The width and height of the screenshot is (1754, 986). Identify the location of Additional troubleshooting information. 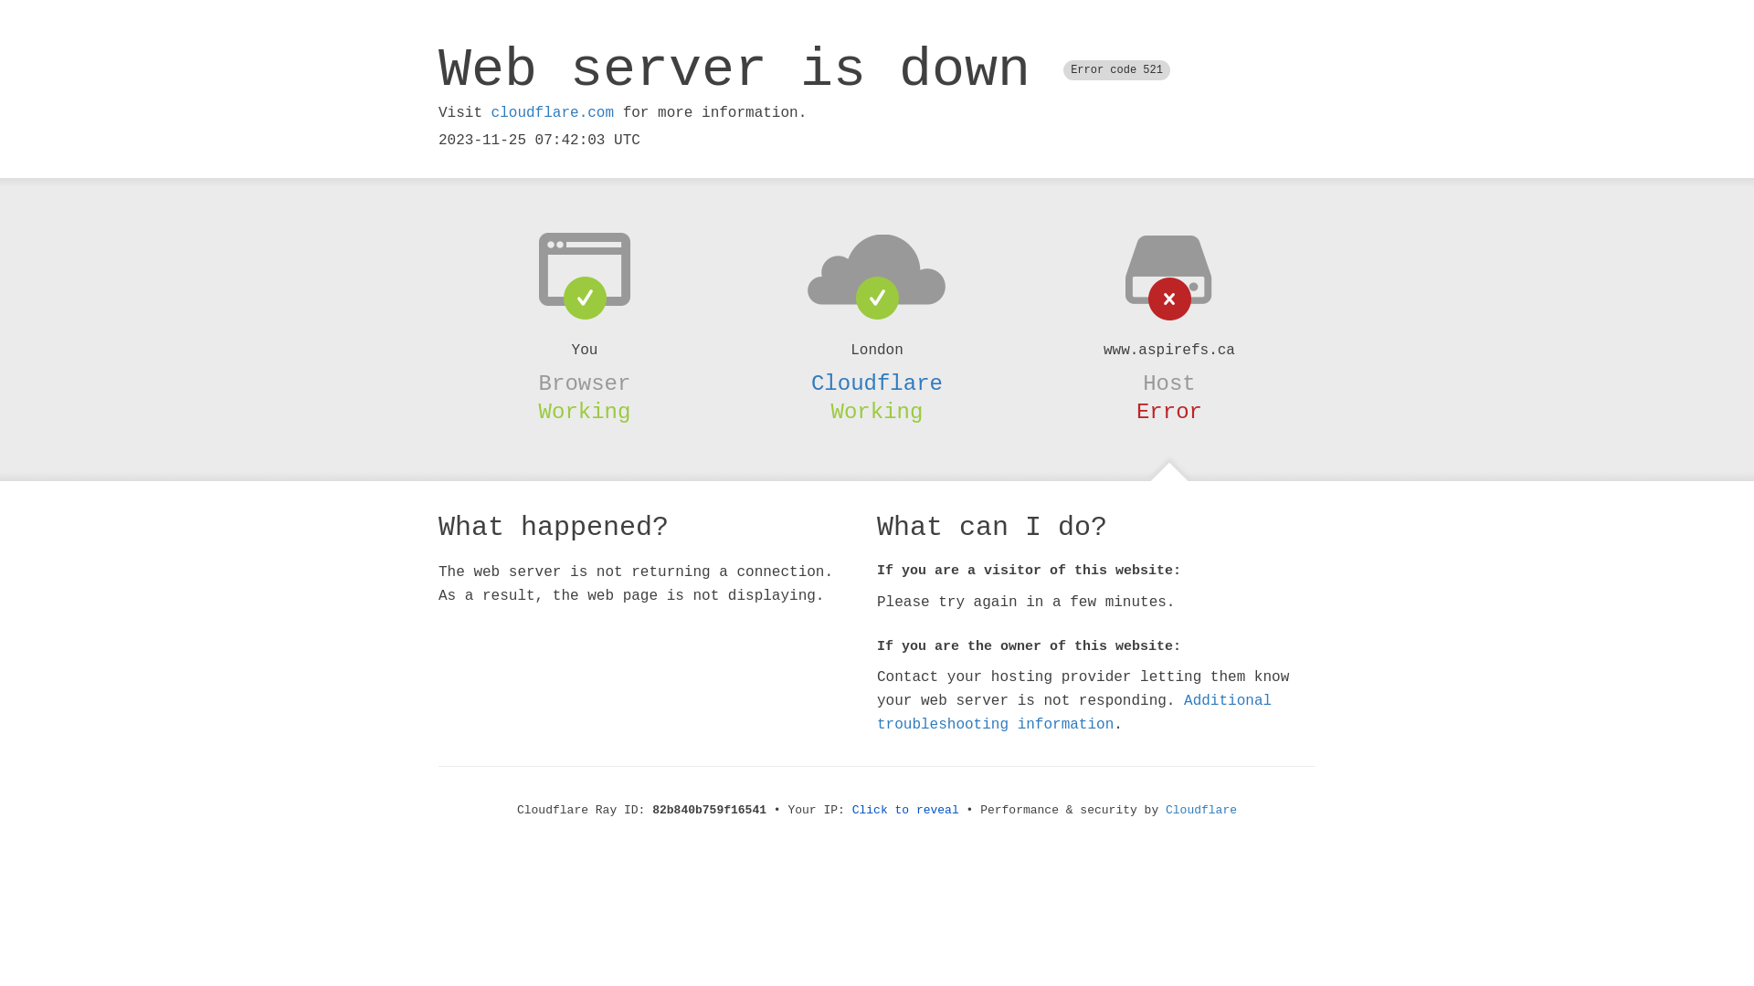
(1074, 712).